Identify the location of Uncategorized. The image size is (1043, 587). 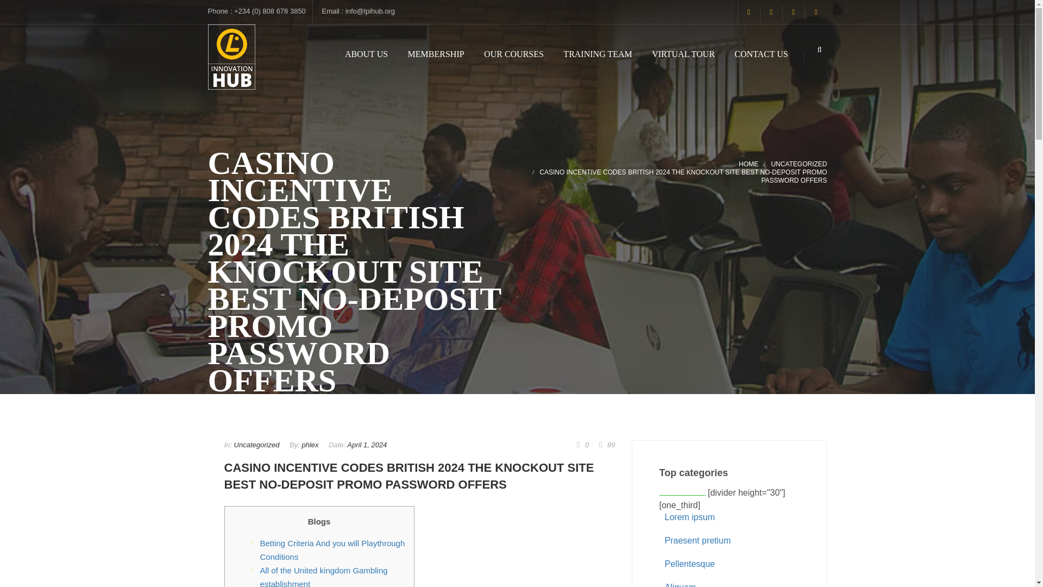
(256, 445).